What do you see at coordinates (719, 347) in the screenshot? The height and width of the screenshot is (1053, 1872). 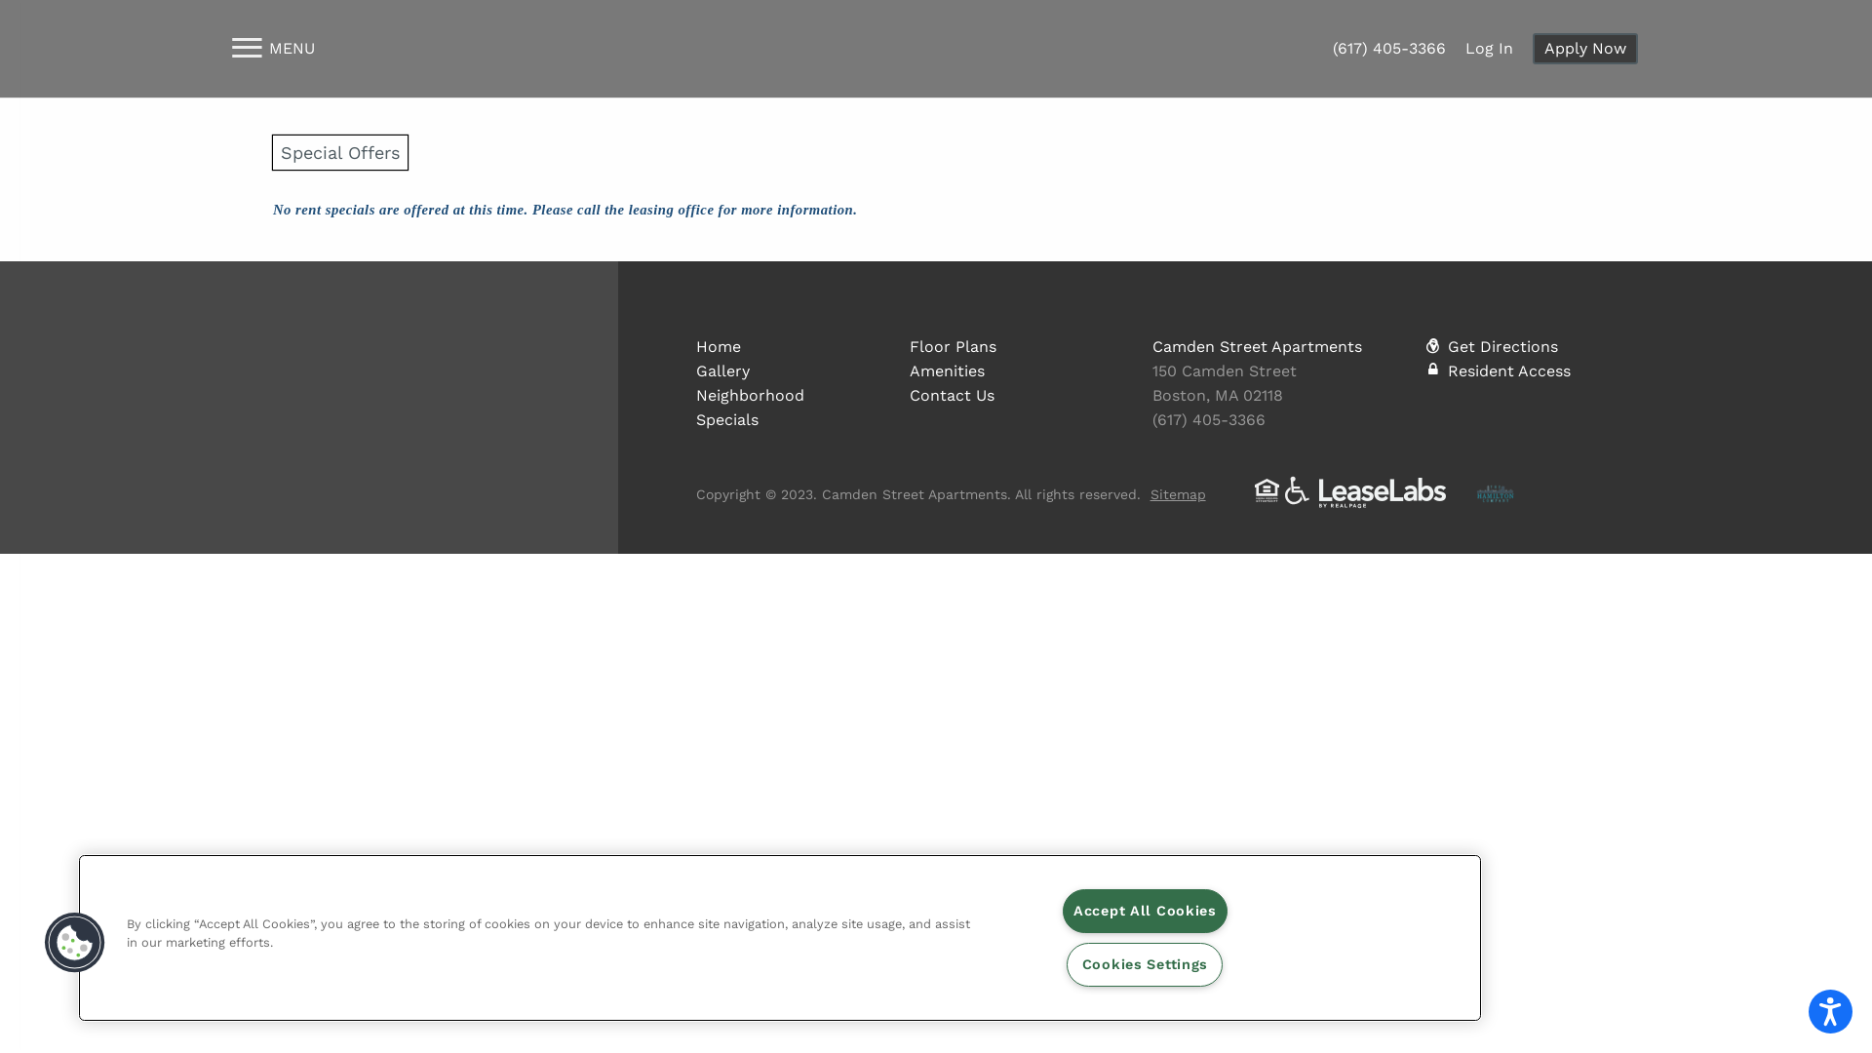 I see `Home` at bounding box center [719, 347].